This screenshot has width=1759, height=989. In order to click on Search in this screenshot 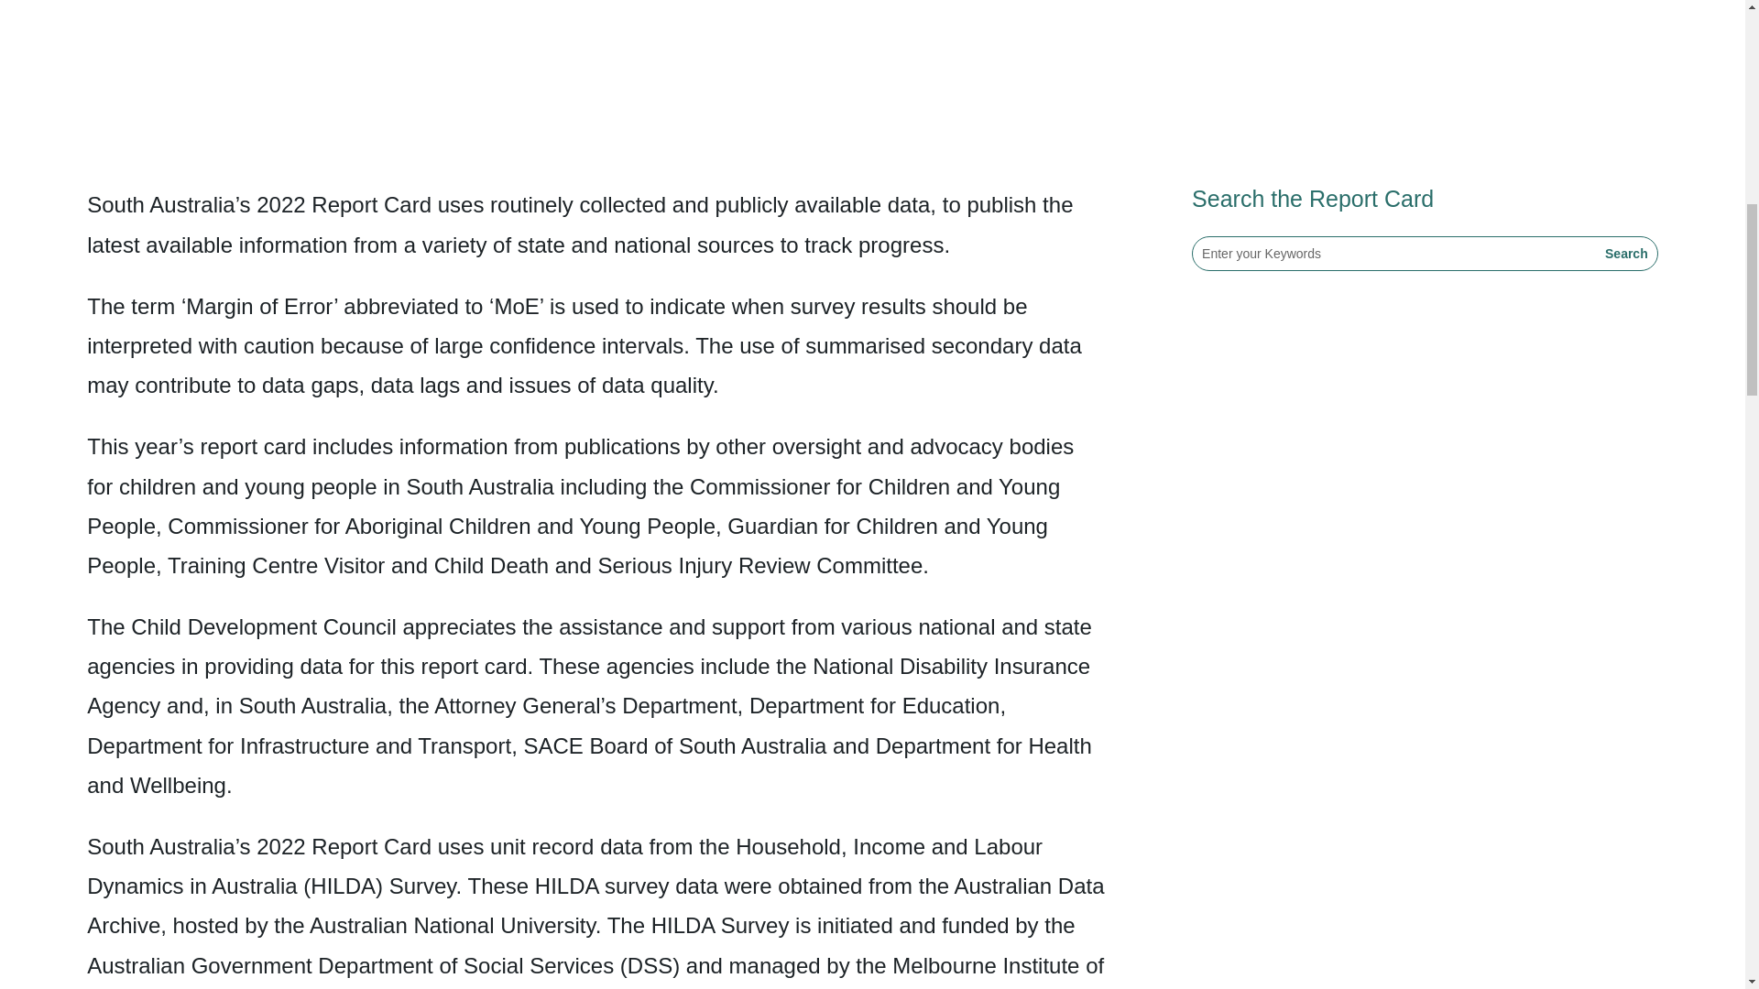, I will do `click(1625, 253)`.